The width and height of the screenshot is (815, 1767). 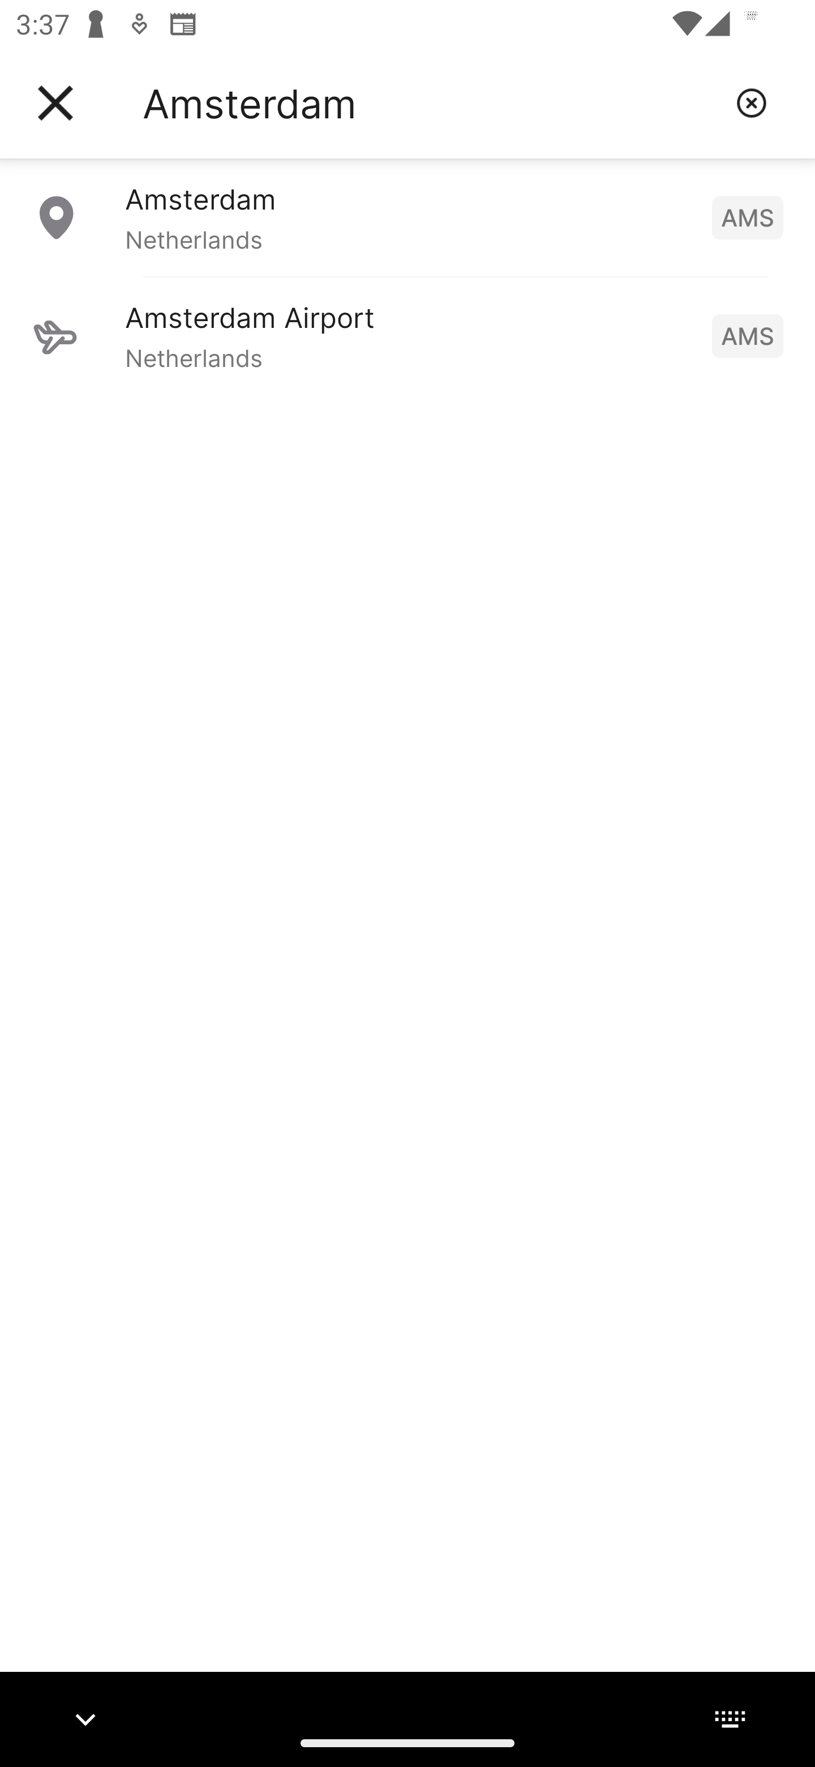 I want to click on Amsterdam Airport Netherlands AMS, so click(x=407, y=335).